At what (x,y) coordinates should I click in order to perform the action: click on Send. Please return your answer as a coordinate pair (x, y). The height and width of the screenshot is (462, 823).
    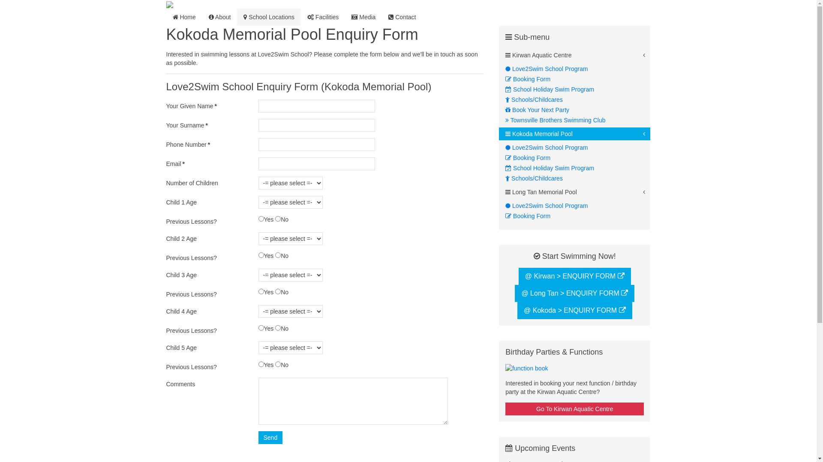
    Looking at the image, I should click on (270, 438).